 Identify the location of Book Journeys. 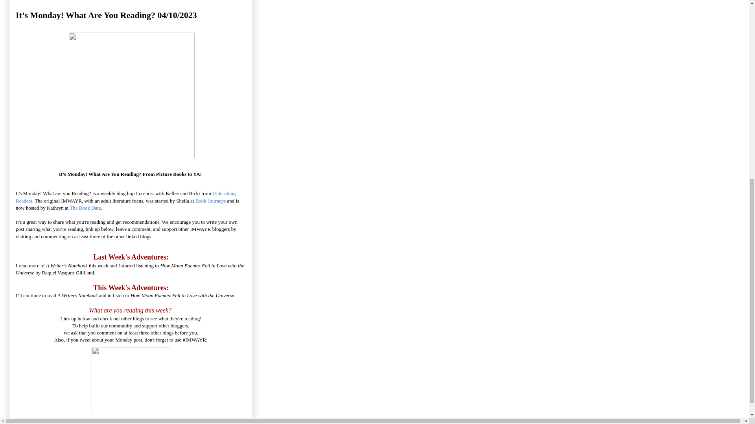
(211, 201).